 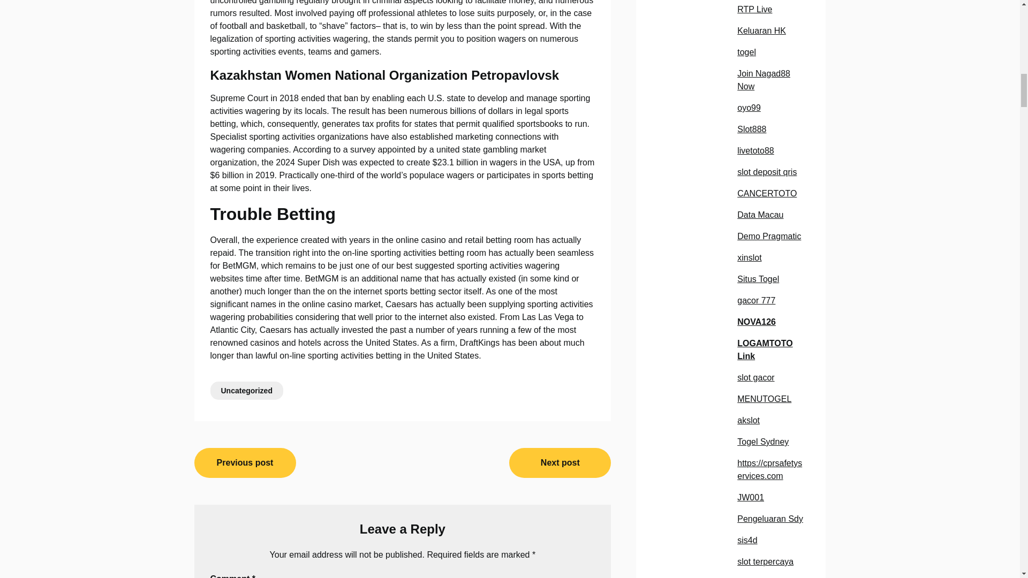 What do you see at coordinates (246, 391) in the screenshot?
I see `Uncategorized` at bounding box center [246, 391].